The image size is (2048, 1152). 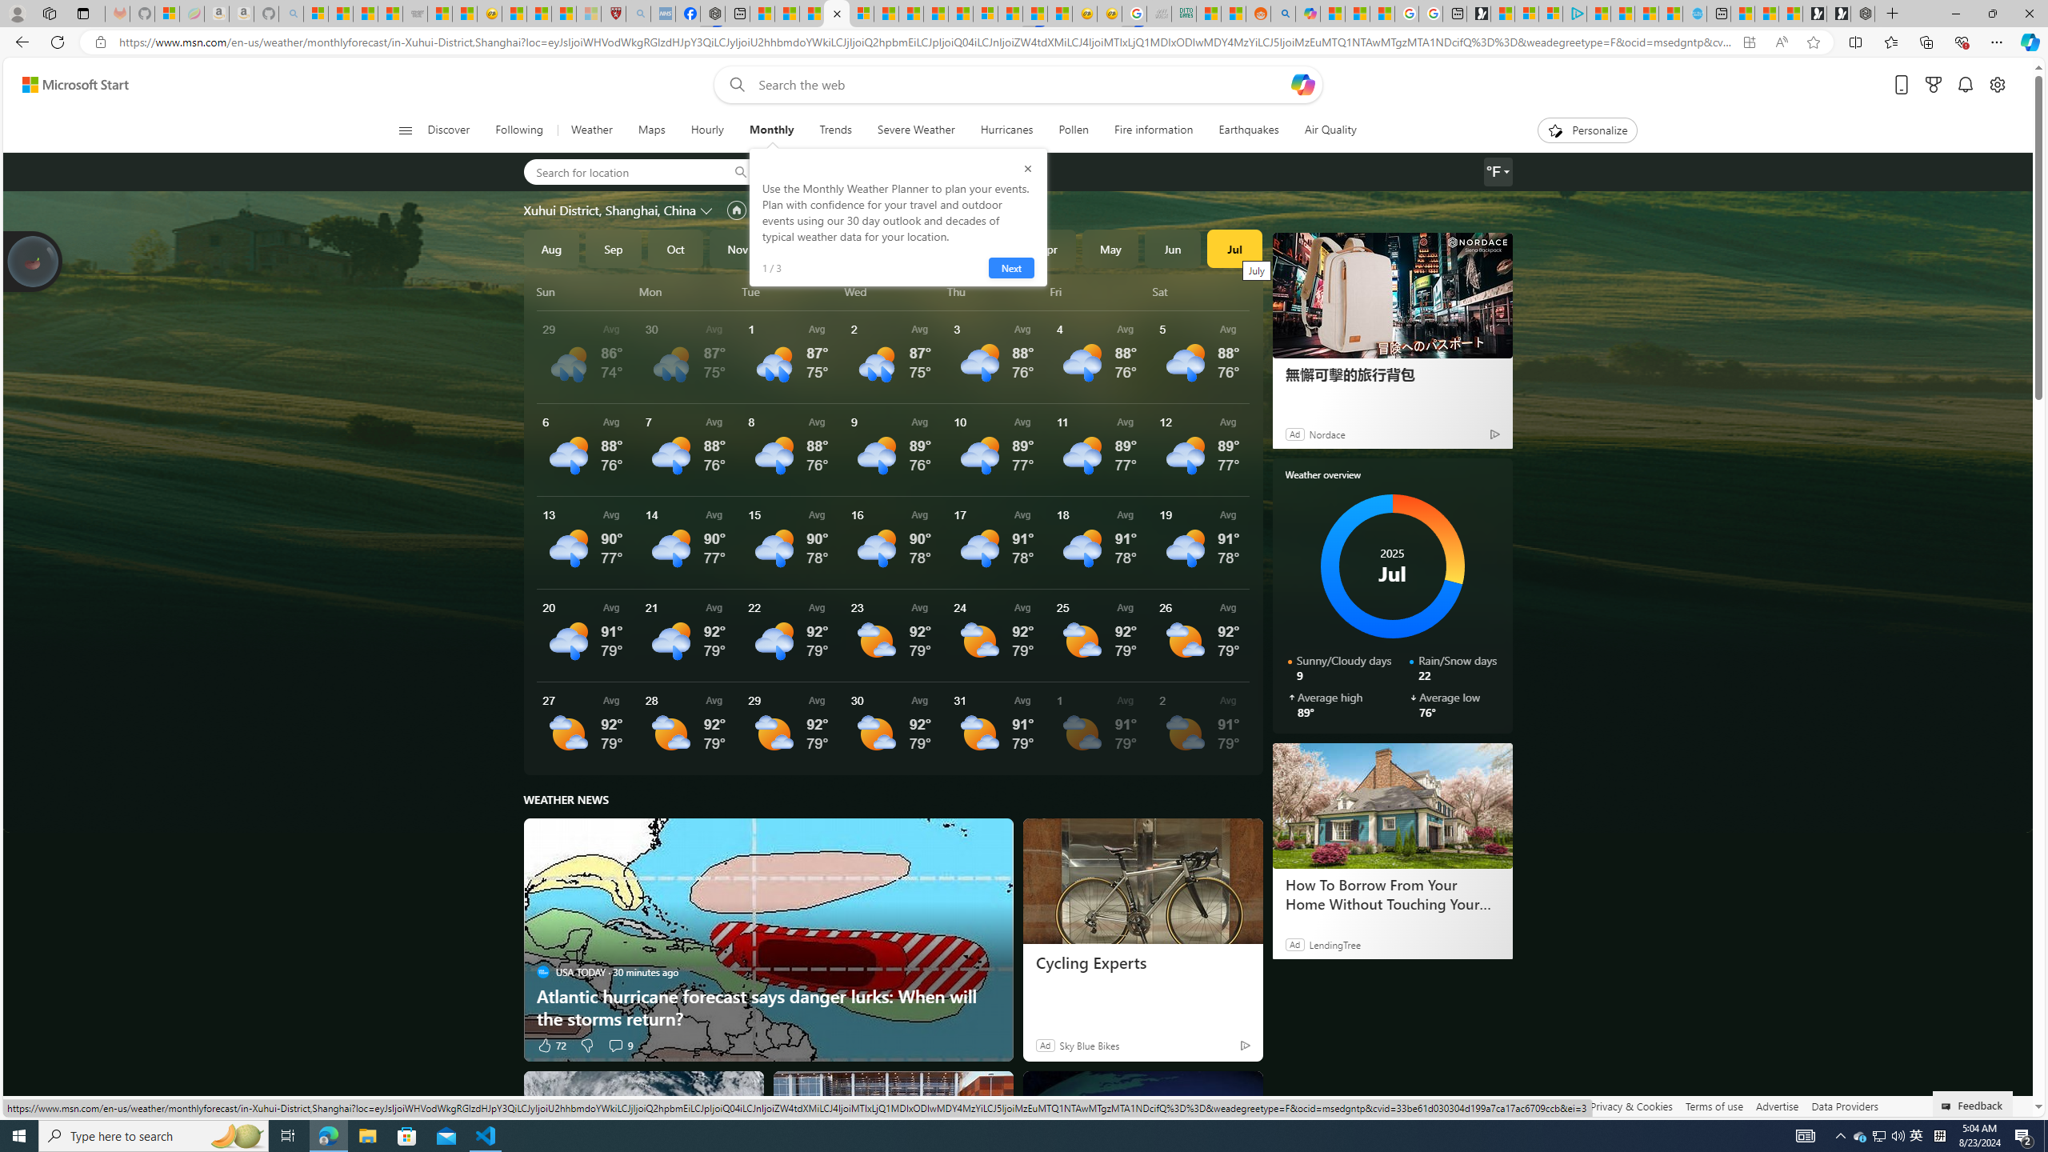 I want to click on Your Privacy Choices, so click(x=1389, y=1106).